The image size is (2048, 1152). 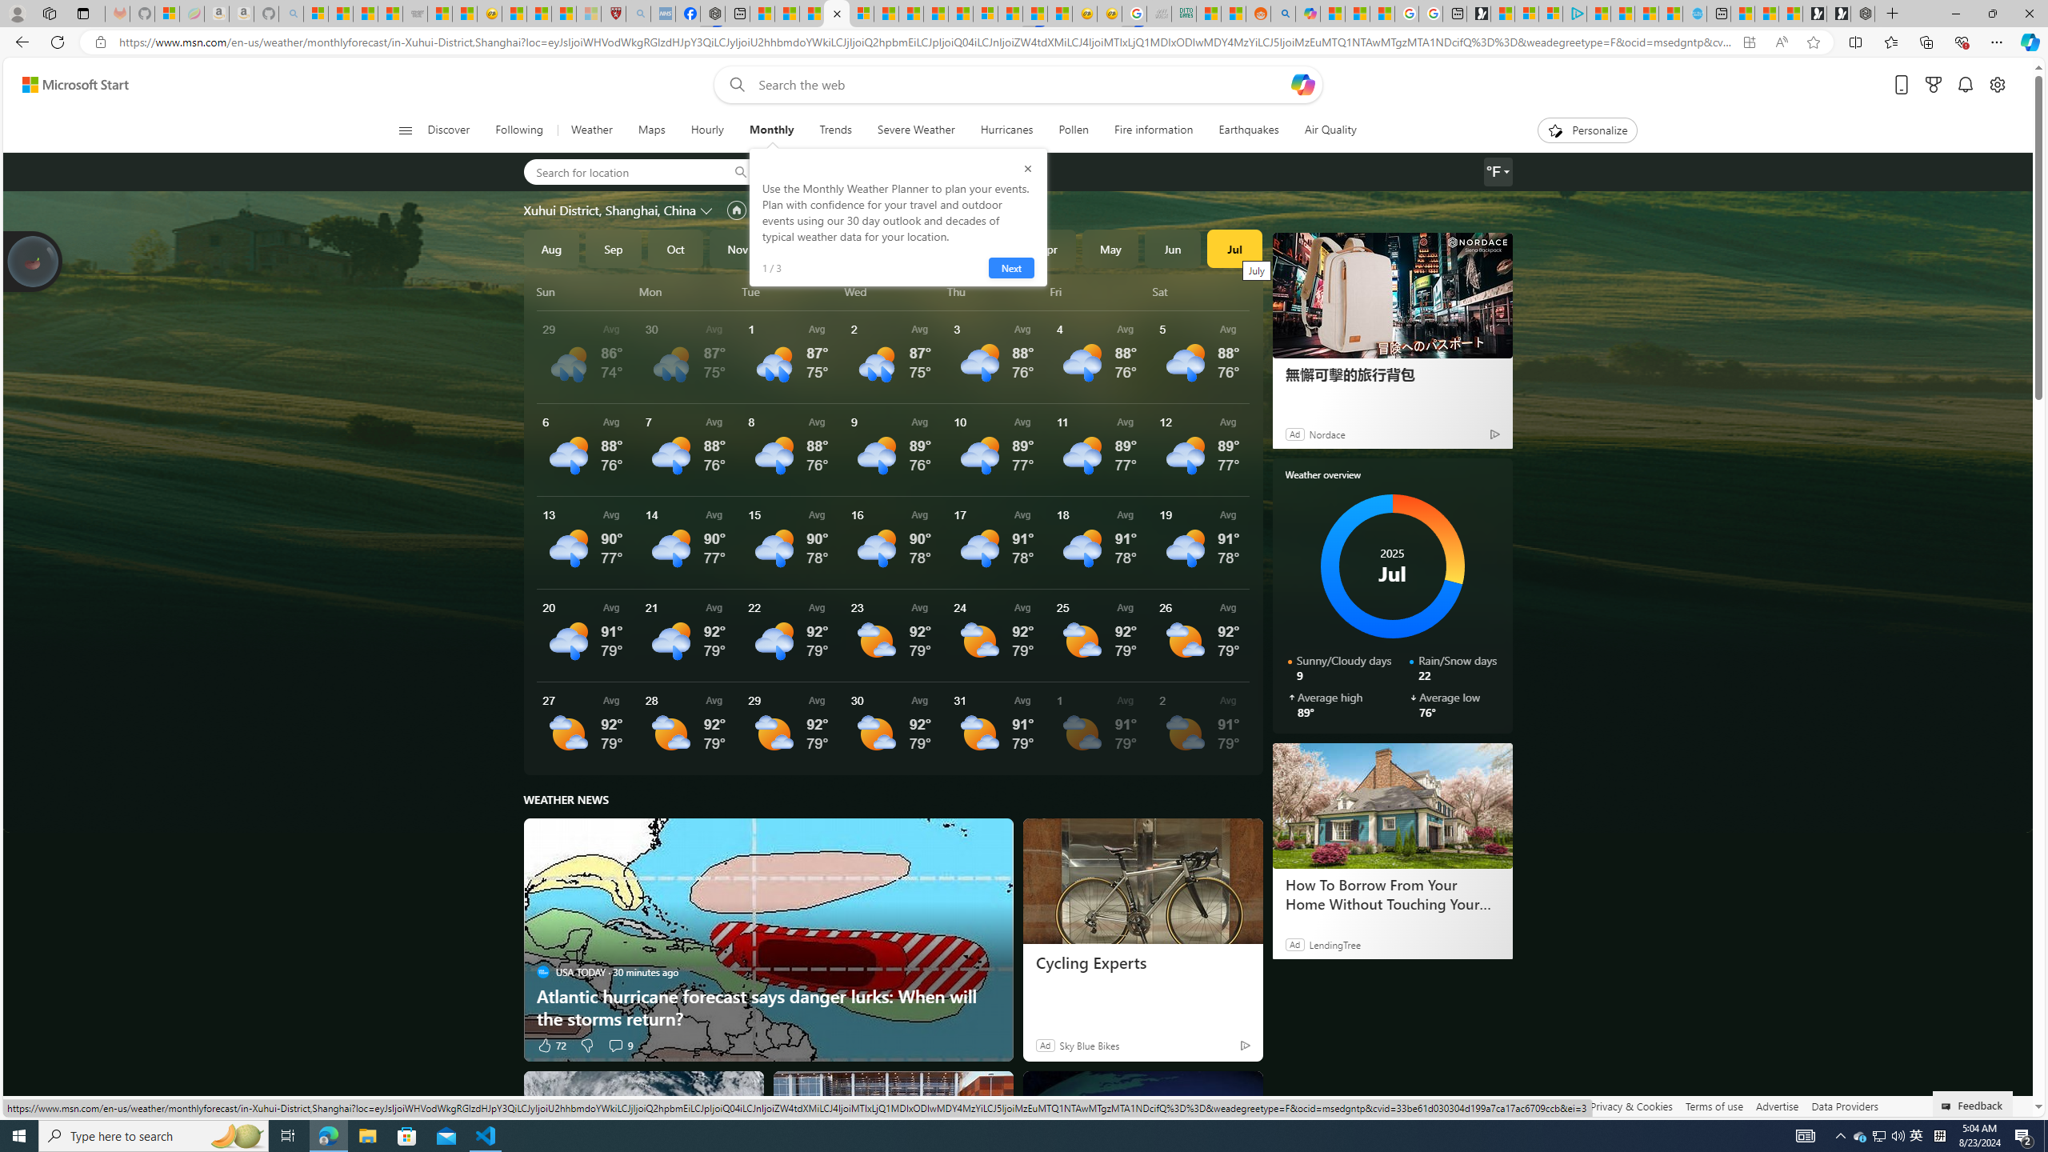 I want to click on Your Privacy Choices, so click(x=1389, y=1106).